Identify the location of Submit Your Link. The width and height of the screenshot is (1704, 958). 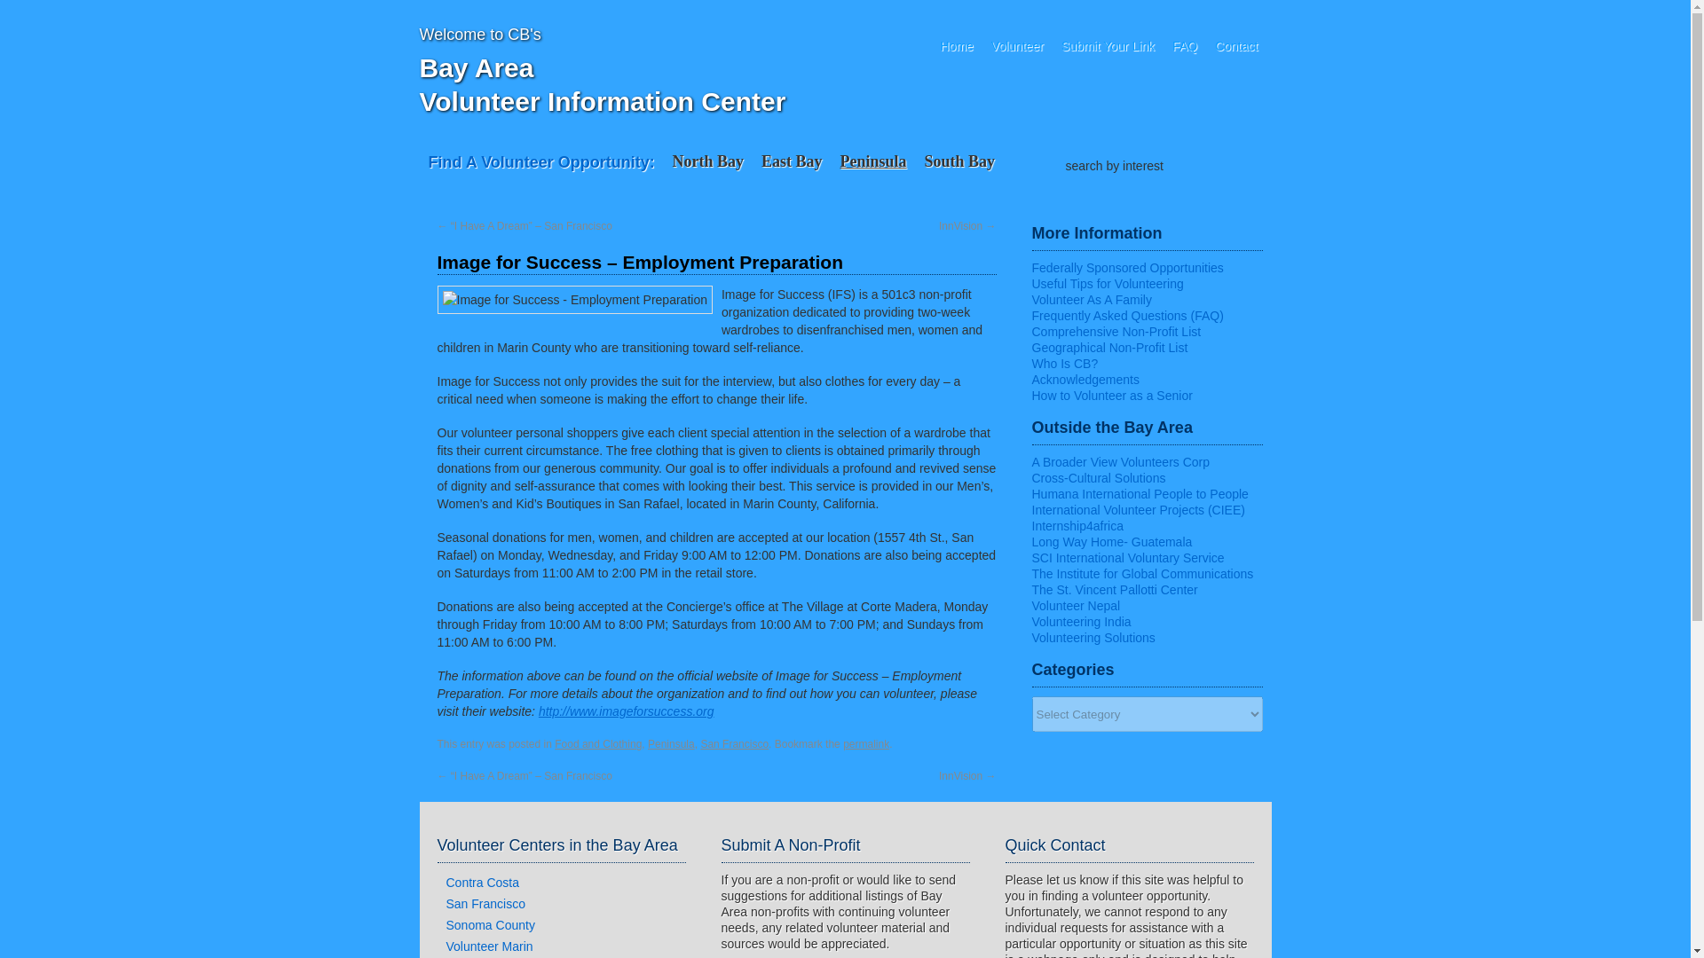
(1108, 46).